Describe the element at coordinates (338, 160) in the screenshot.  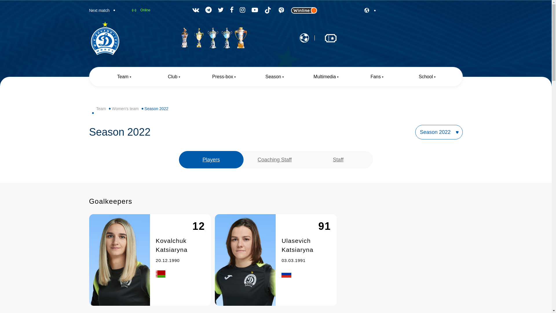
I see `Staff` at that location.